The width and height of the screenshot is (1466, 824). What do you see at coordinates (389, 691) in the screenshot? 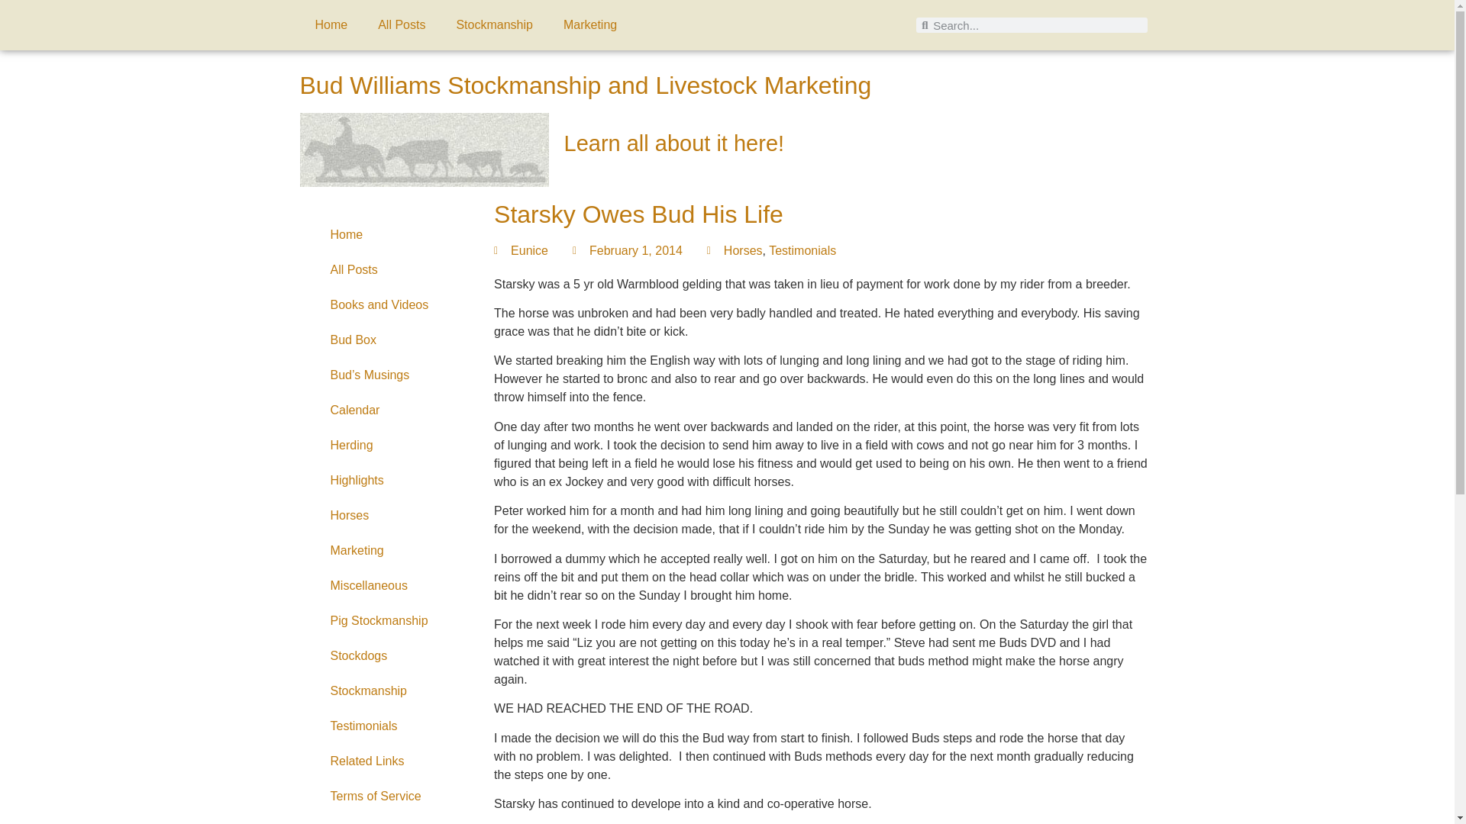
I see `Stockmanship` at bounding box center [389, 691].